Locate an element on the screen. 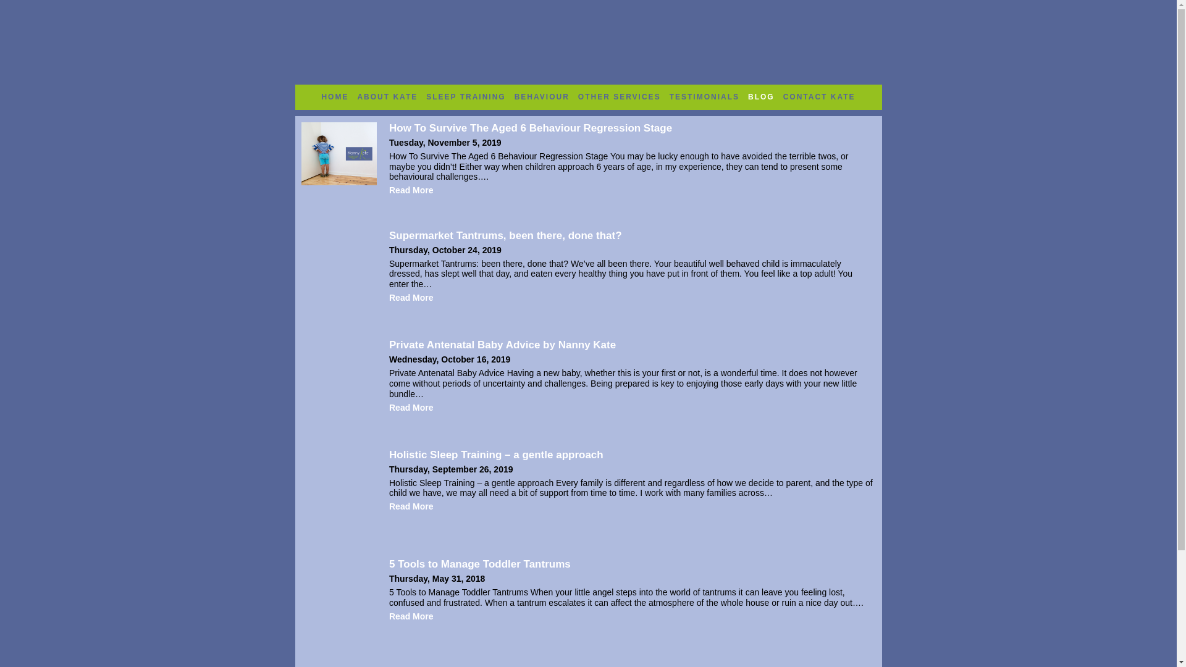 This screenshot has width=1186, height=667. SLEEP TRAINING is located at coordinates (466, 96).